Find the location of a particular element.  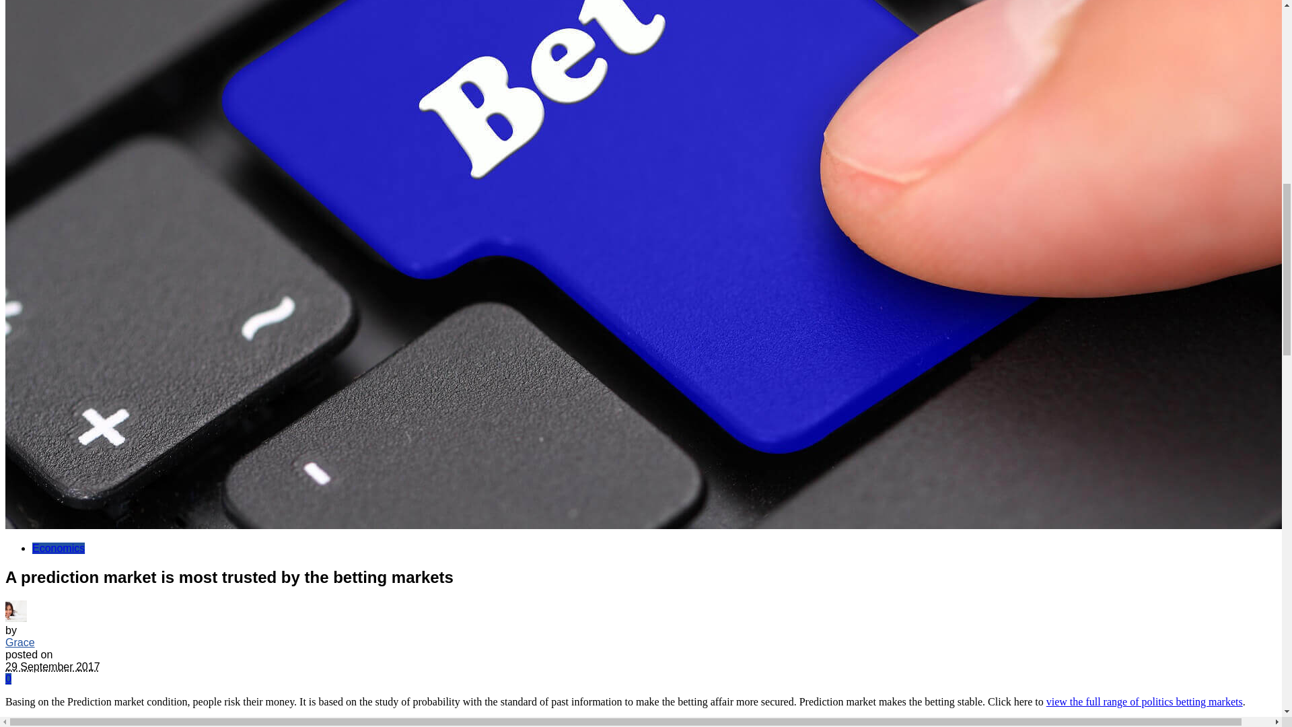

29 September 2017 is located at coordinates (52, 666).